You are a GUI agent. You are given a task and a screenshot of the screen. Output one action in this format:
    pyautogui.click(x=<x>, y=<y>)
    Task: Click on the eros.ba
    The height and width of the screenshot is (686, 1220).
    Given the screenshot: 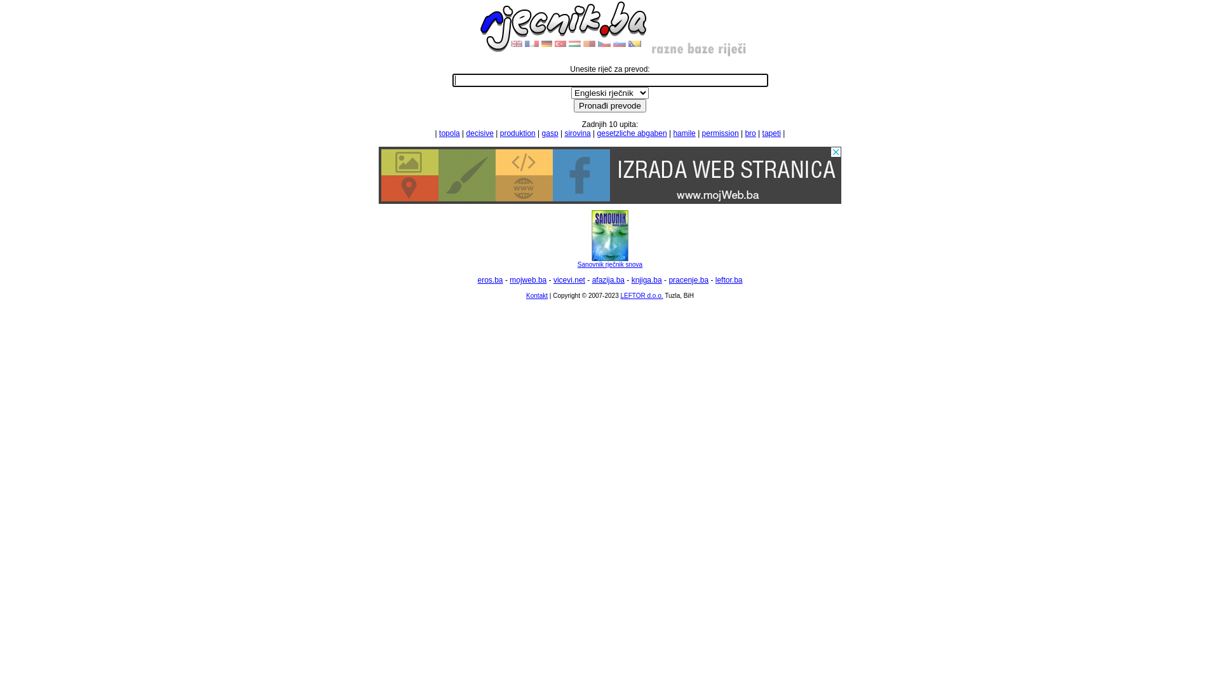 What is the action you would take?
    pyautogui.click(x=491, y=280)
    